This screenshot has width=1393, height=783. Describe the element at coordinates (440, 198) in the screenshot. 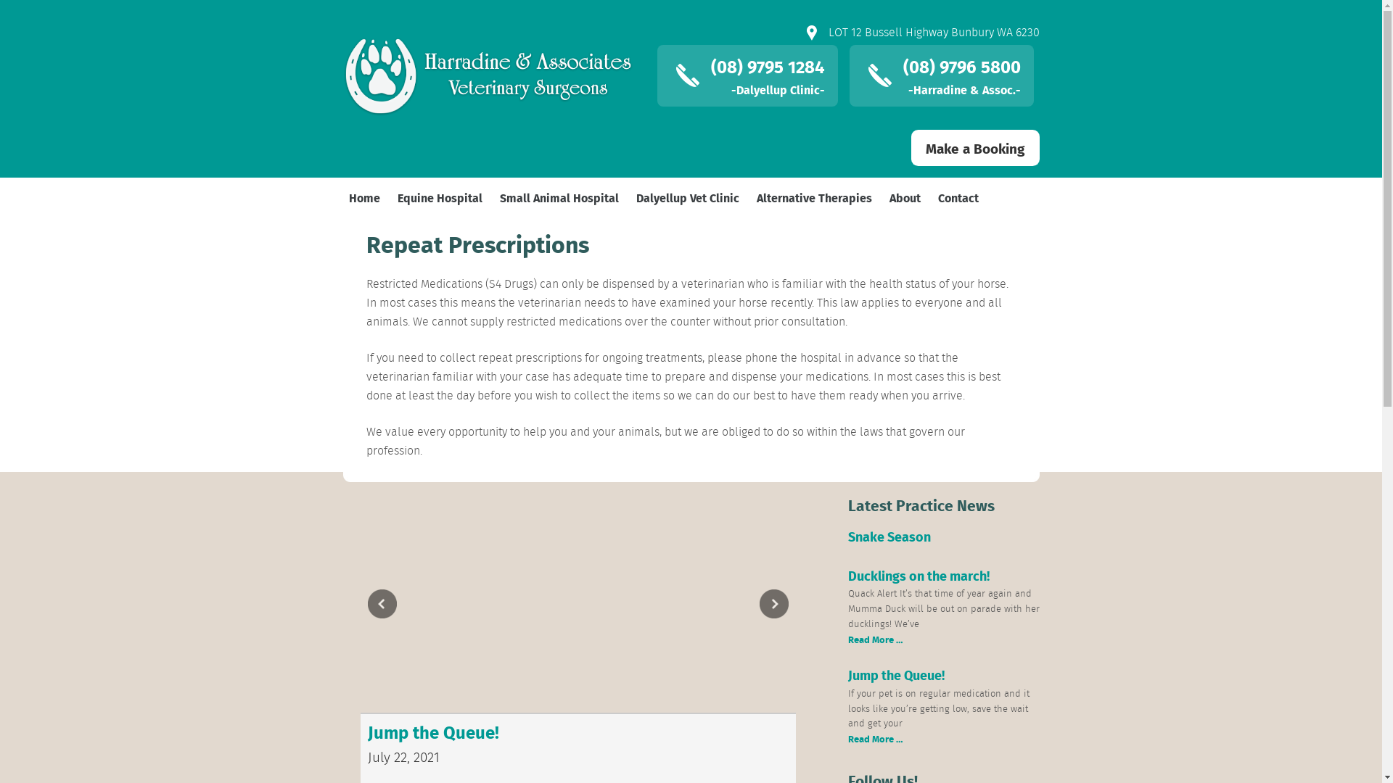

I see `Equine Hospital` at that location.